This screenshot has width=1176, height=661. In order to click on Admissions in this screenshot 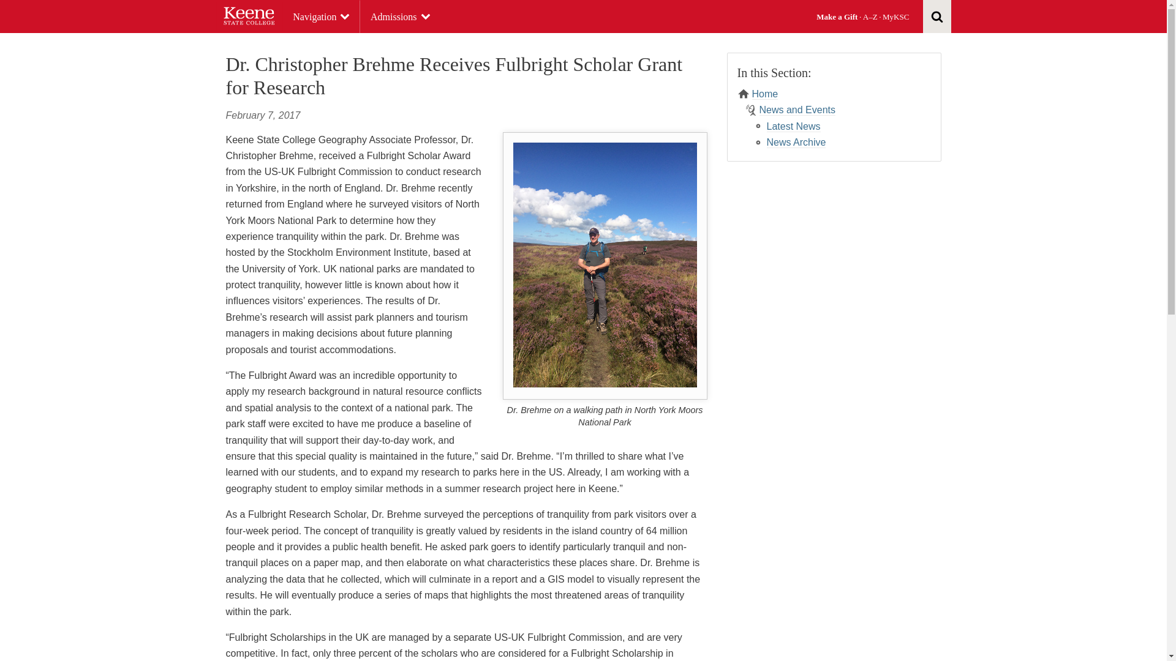, I will do `click(401, 17)`.